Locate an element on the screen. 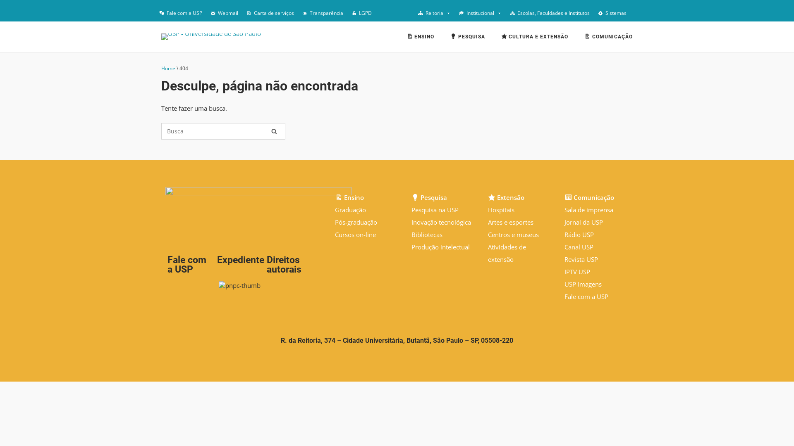 This screenshot has height=446, width=794. Escolas, Faculdades e Institutos is located at coordinates (550, 13).